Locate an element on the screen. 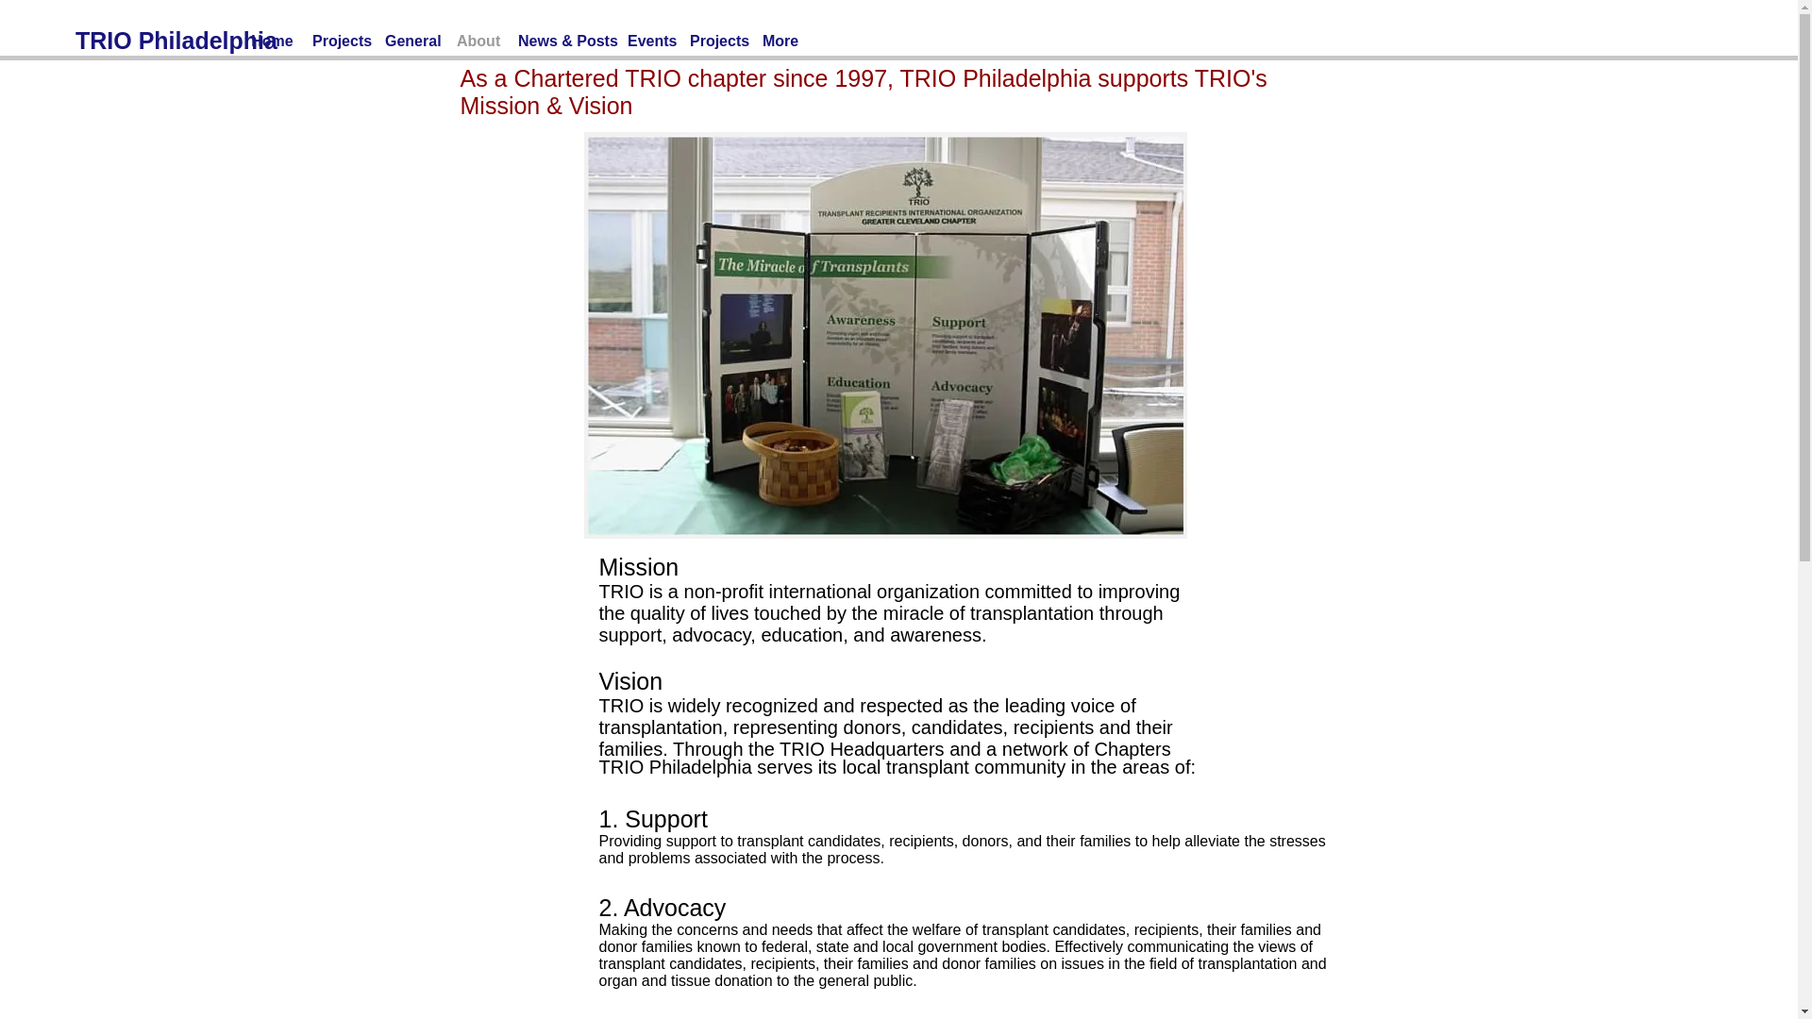 This screenshot has height=1019, width=1812. Events is located at coordinates (649, 42).